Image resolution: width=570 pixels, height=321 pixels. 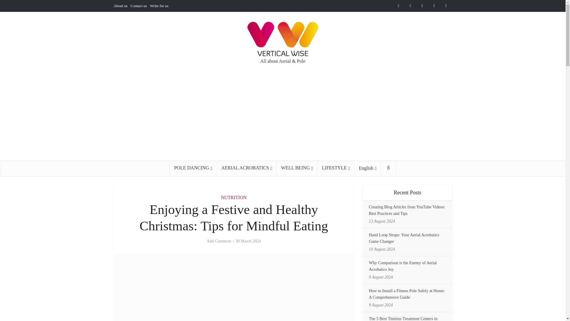 What do you see at coordinates (246, 168) in the screenshot?
I see `AERIAL ACROBATICS` at bounding box center [246, 168].